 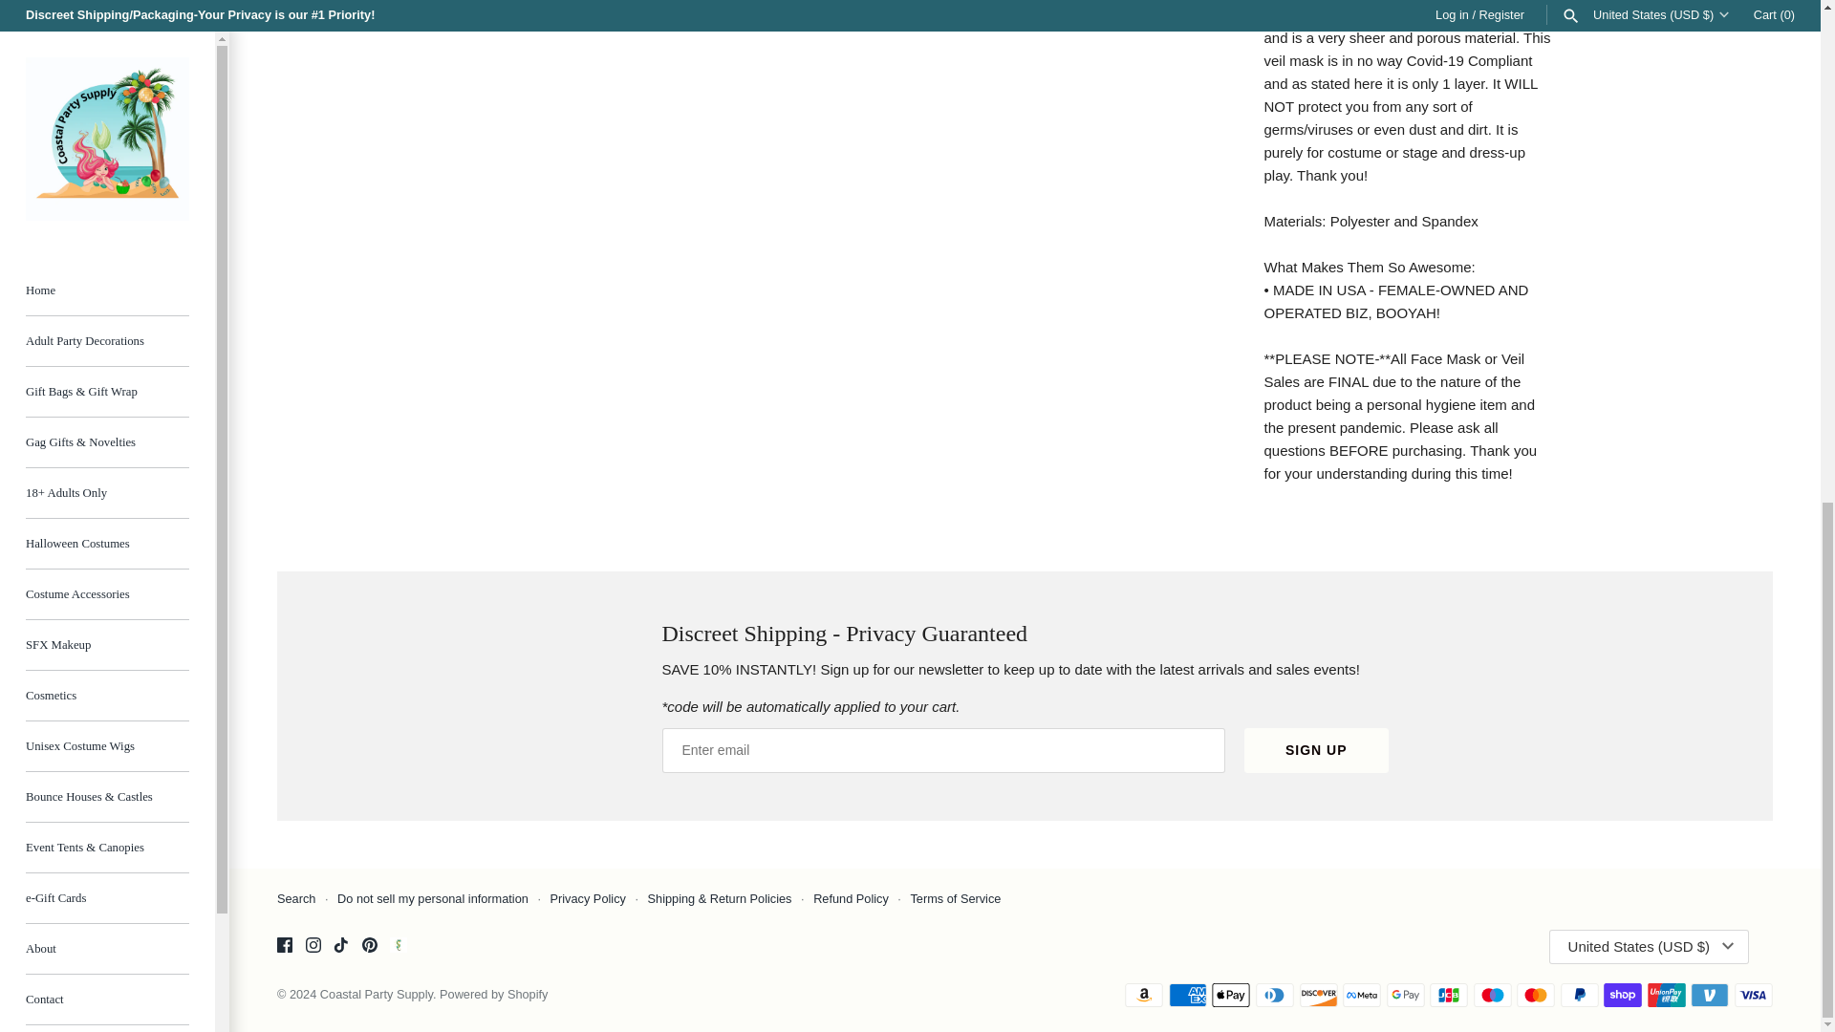 What do you see at coordinates (1362, 996) in the screenshot?
I see `Meta Pay` at bounding box center [1362, 996].